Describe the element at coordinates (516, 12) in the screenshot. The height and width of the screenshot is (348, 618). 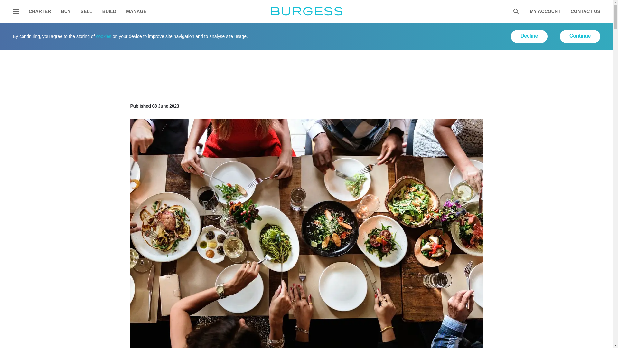
I see `Open the search panel` at that location.